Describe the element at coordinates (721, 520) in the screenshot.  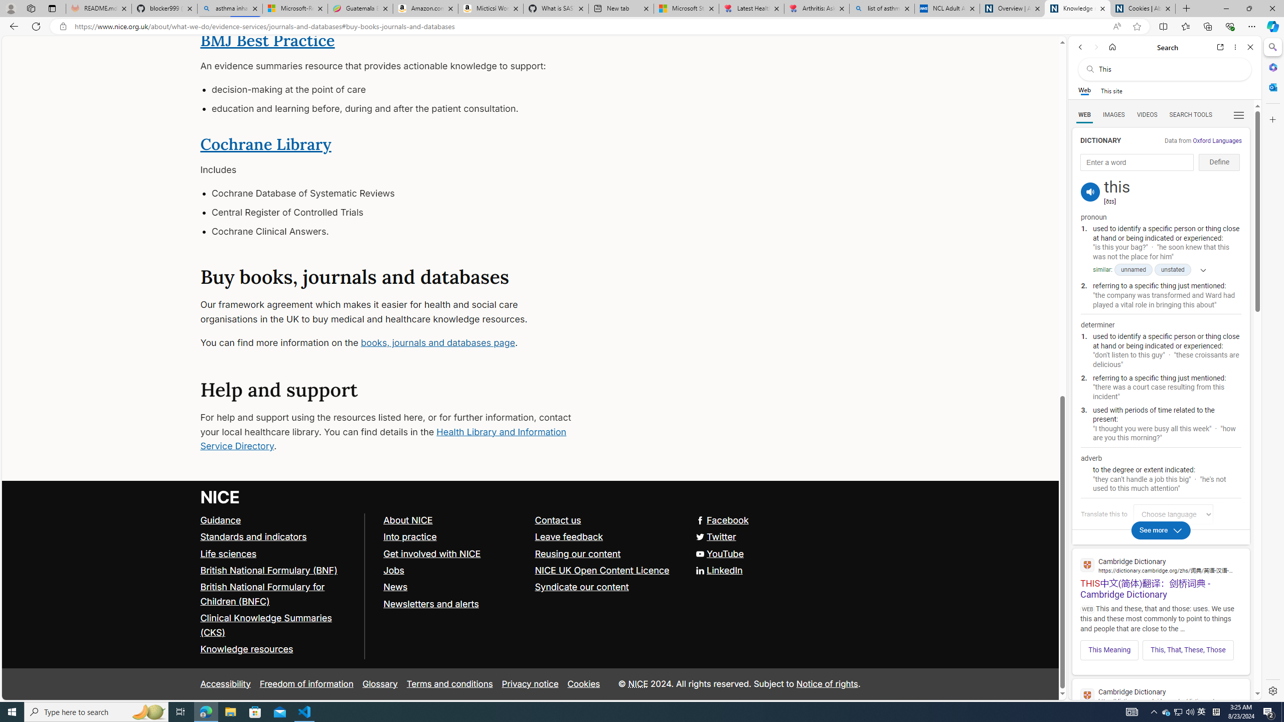
I see `Facebook` at that location.